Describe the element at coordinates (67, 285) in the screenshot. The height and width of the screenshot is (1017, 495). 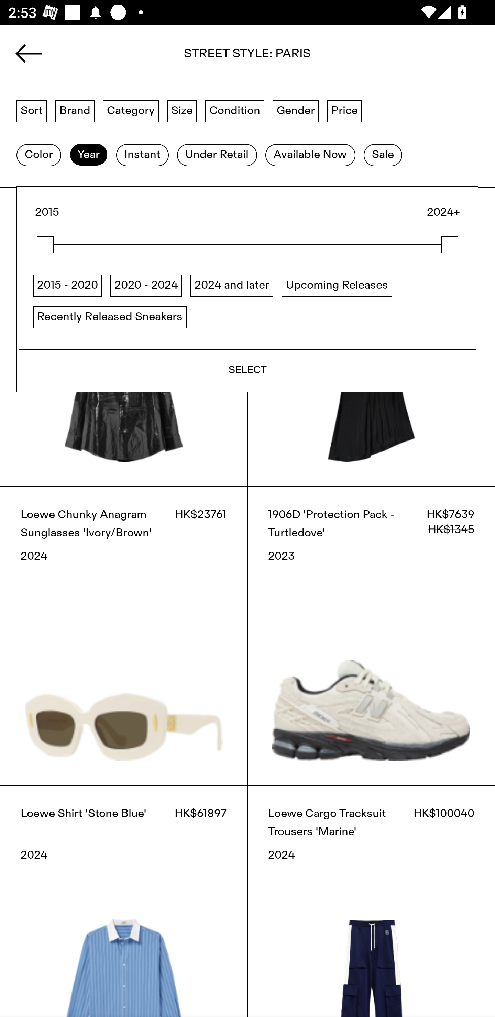
I see `2015 - 2020` at that location.